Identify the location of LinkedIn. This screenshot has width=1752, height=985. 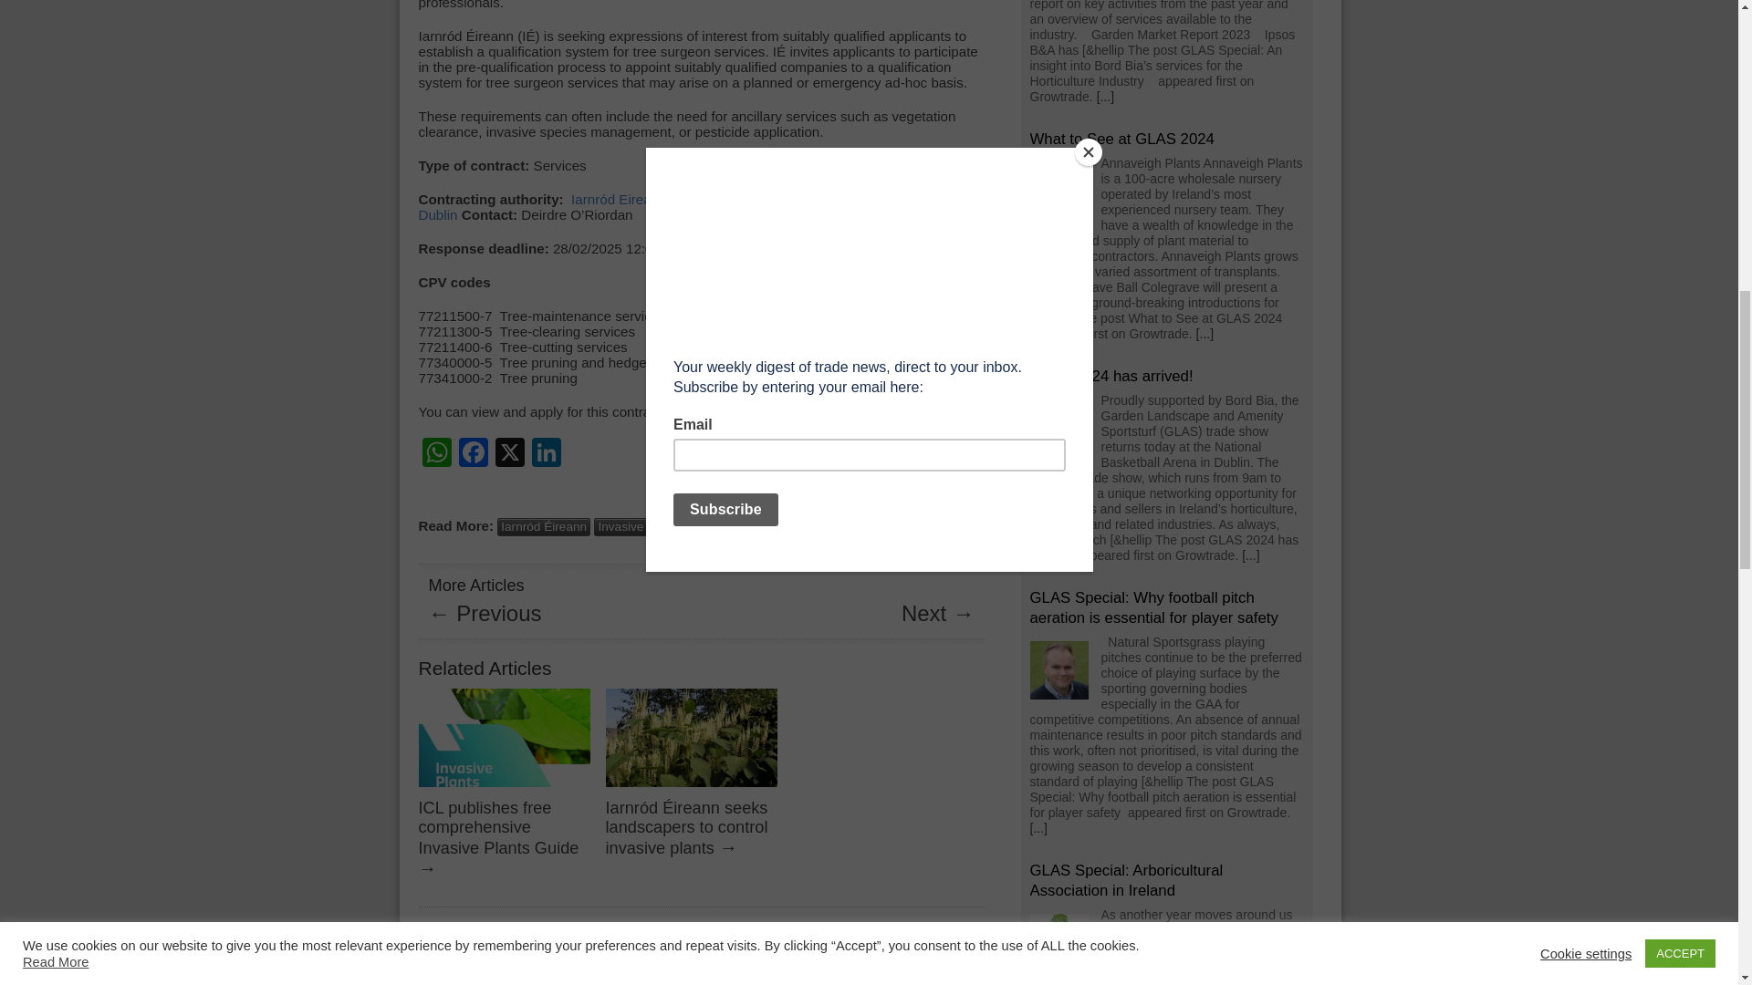
(546, 454).